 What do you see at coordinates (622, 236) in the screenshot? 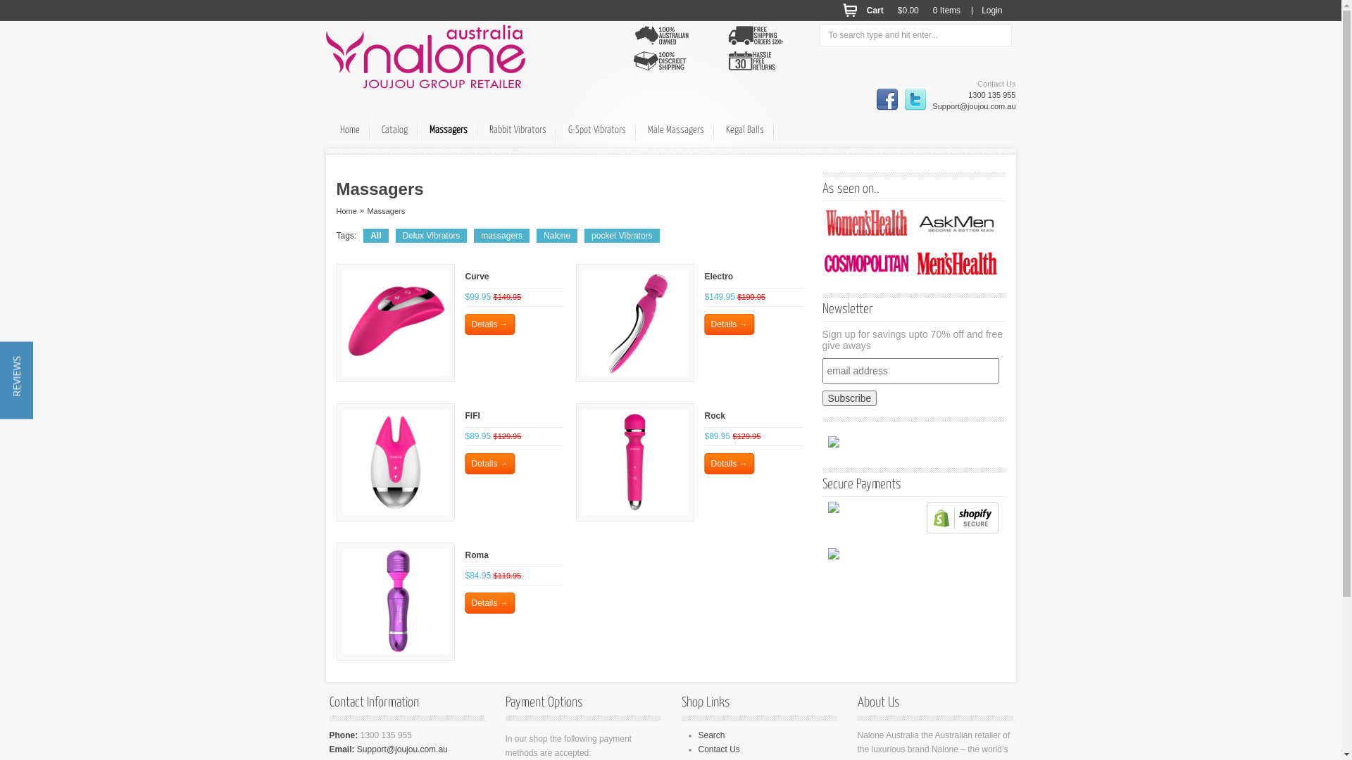
I see `pocket Vibrators` at bounding box center [622, 236].